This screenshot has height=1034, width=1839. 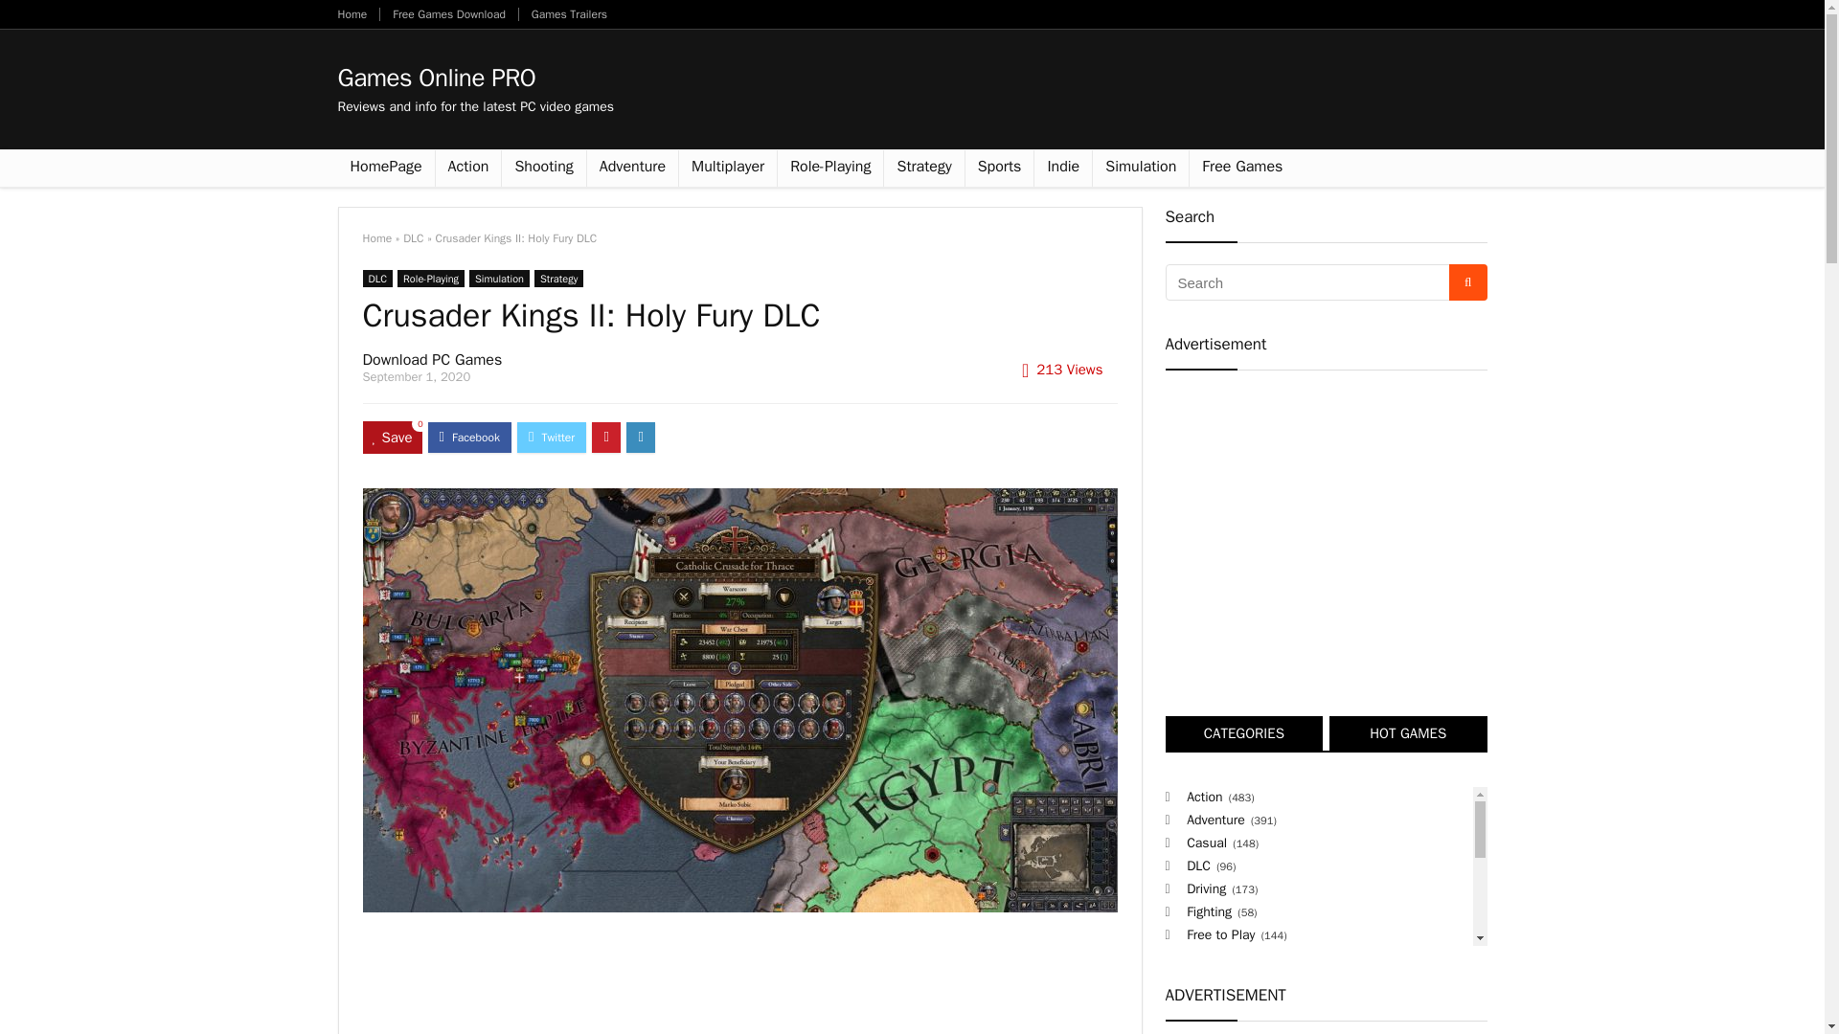 What do you see at coordinates (632, 169) in the screenshot?
I see `Adventure` at bounding box center [632, 169].